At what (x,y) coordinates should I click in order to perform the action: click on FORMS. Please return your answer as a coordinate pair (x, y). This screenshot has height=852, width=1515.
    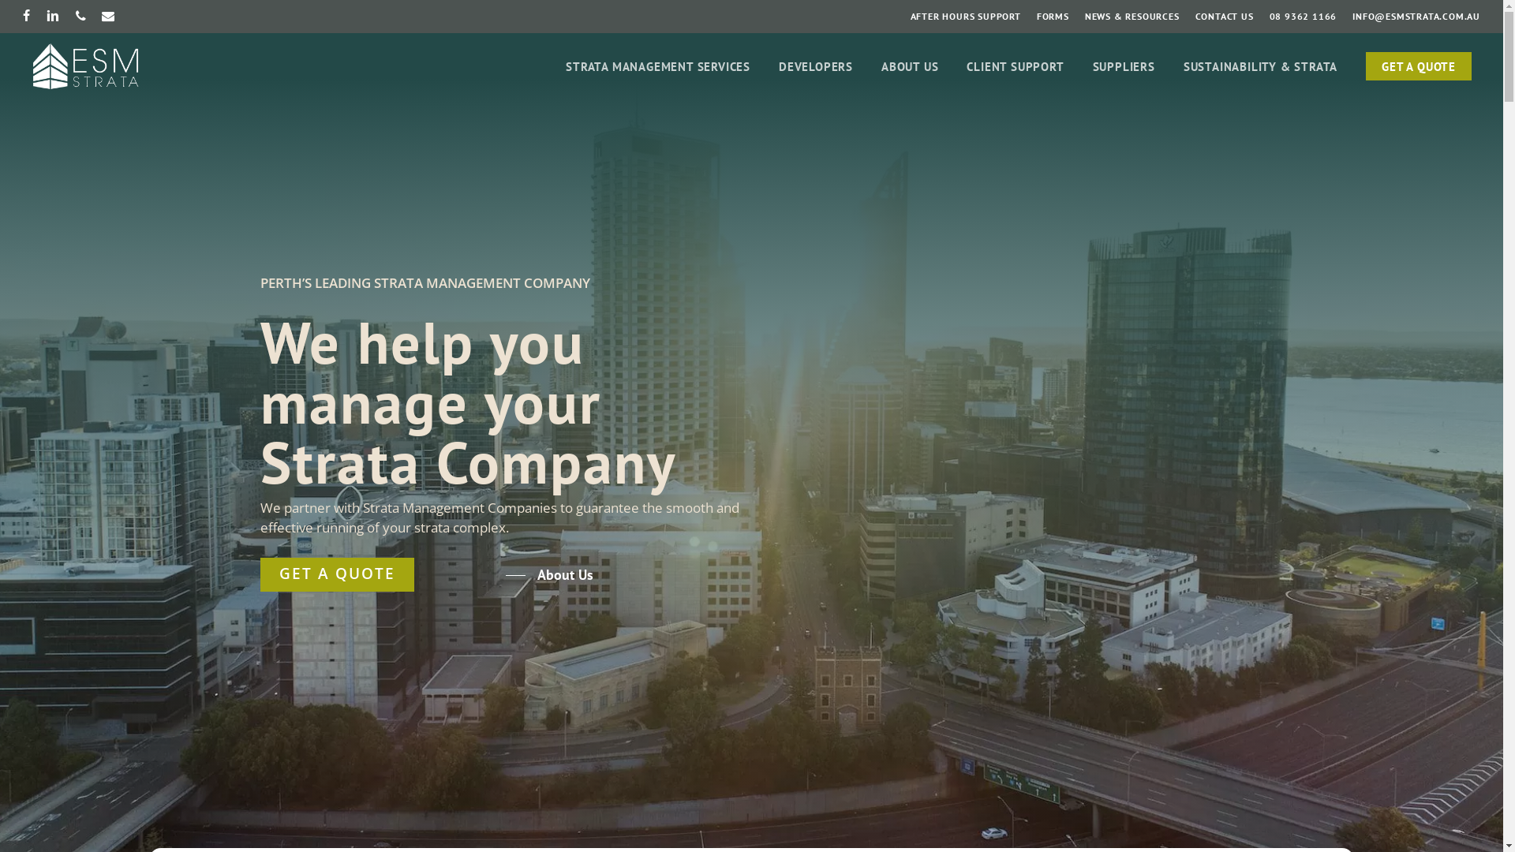
    Looking at the image, I should click on (1053, 17).